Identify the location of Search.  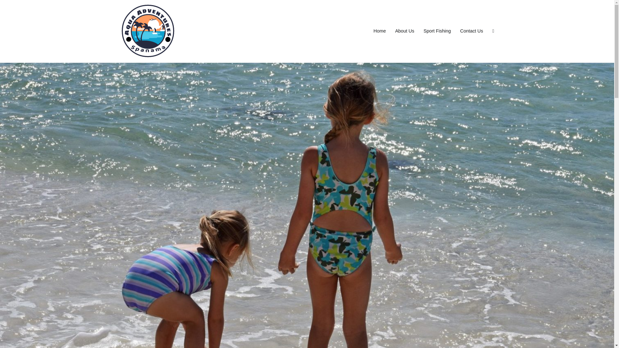
(12, 6).